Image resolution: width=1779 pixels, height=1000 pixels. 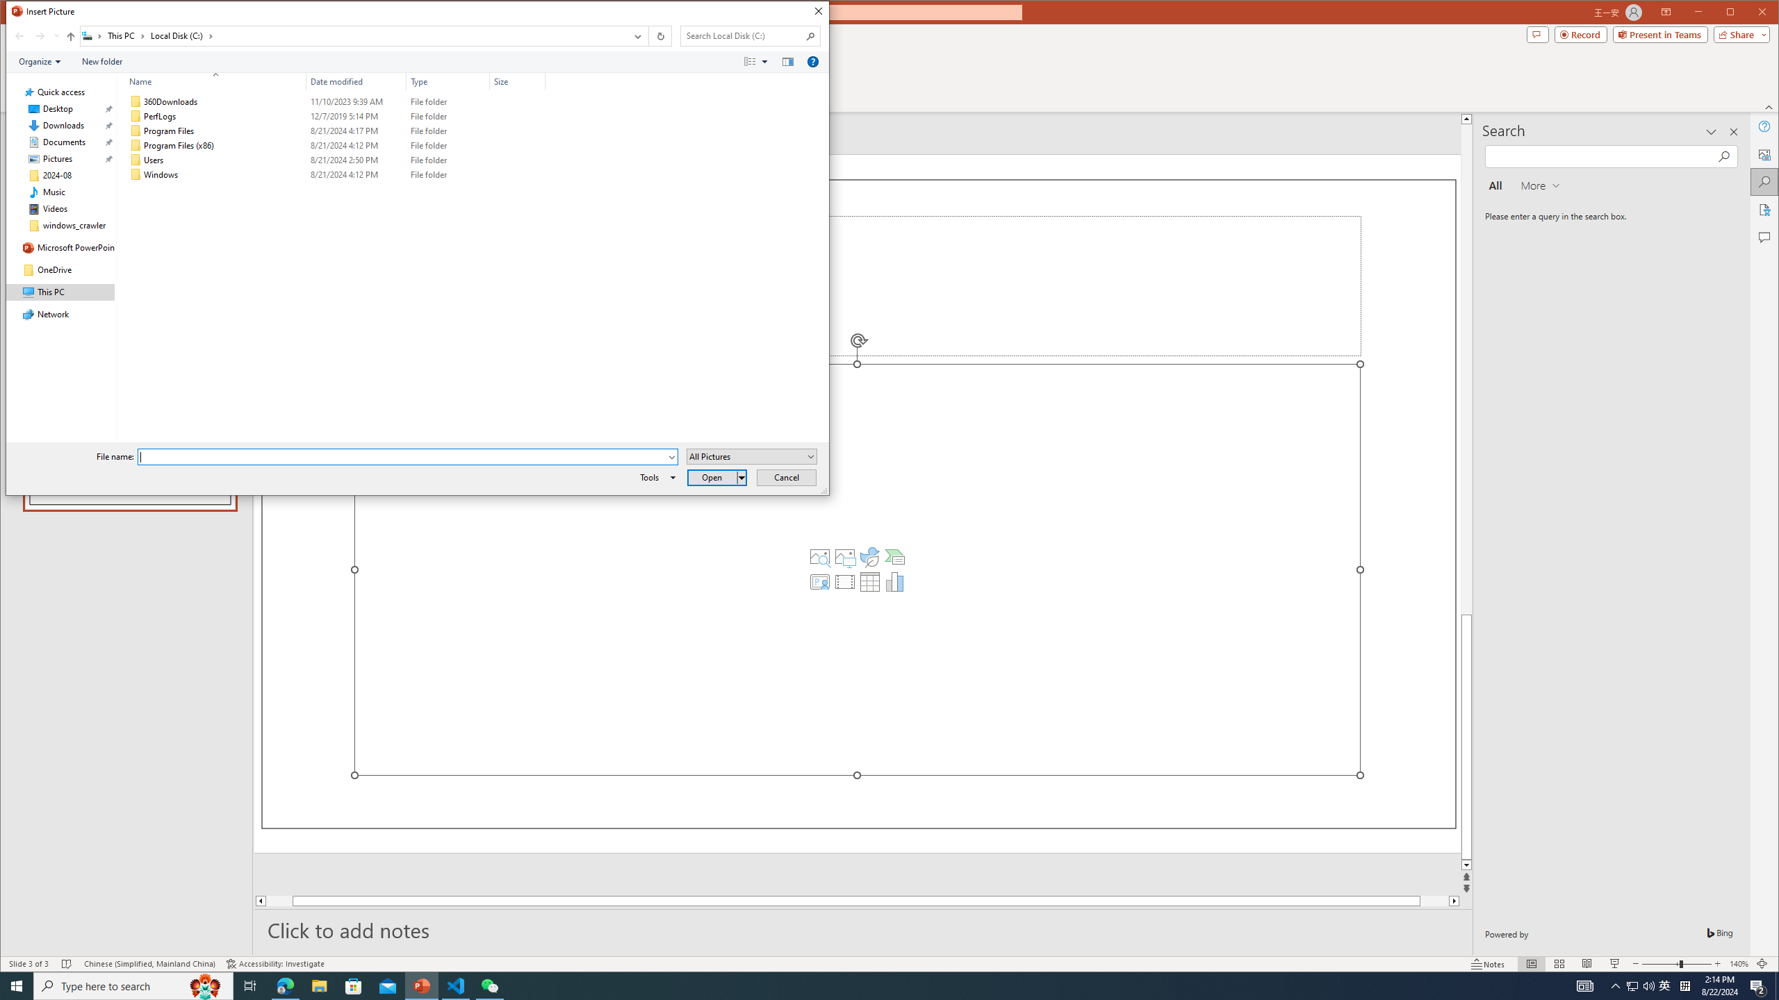 What do you see at coordinates (71, 36) in the screenshot?
I see `Up to "This PC" (Alt + Up Arrow)` at bounding box center [71, 36].